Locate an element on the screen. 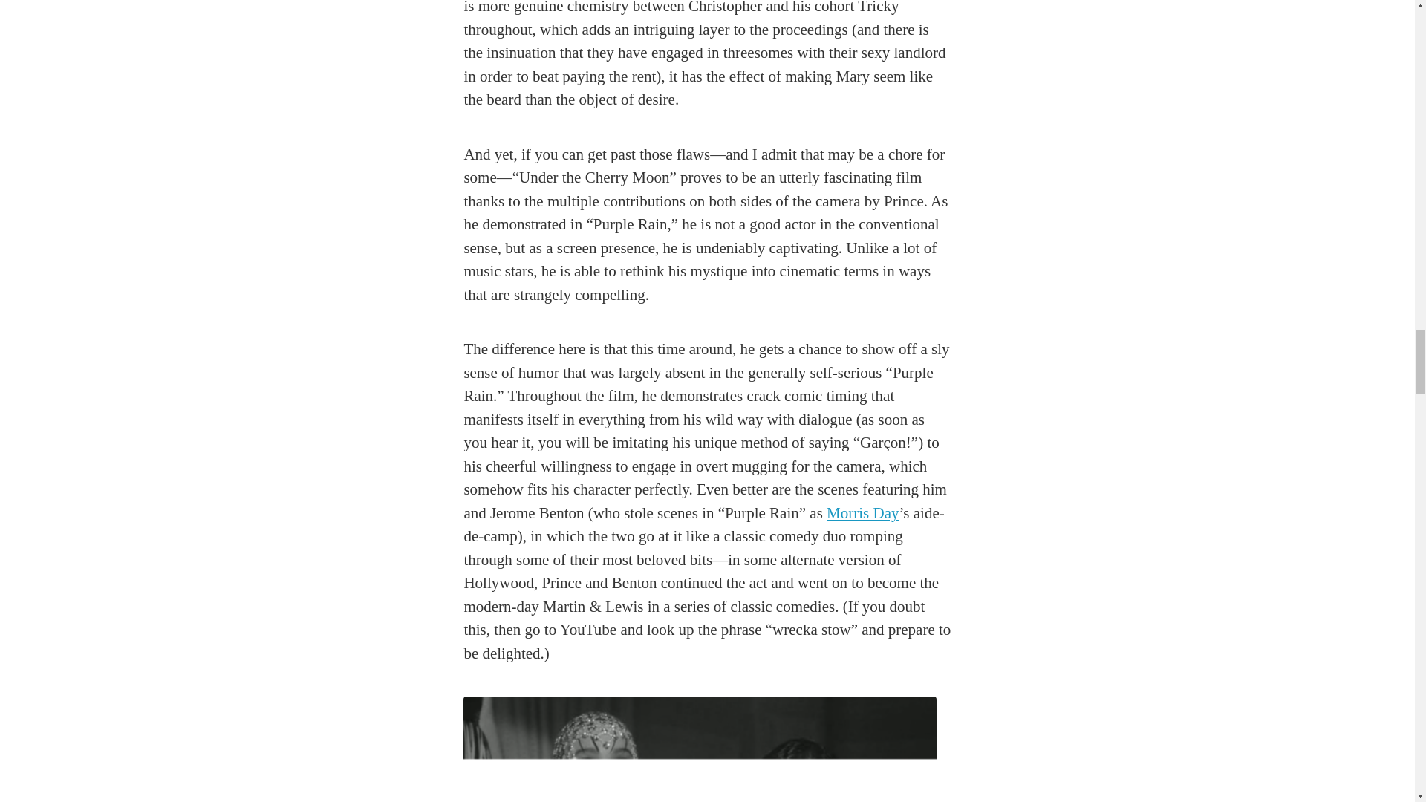 The width and height of the screenshot is (1426, 802). Morris Day is located at coordinates (862, 513).